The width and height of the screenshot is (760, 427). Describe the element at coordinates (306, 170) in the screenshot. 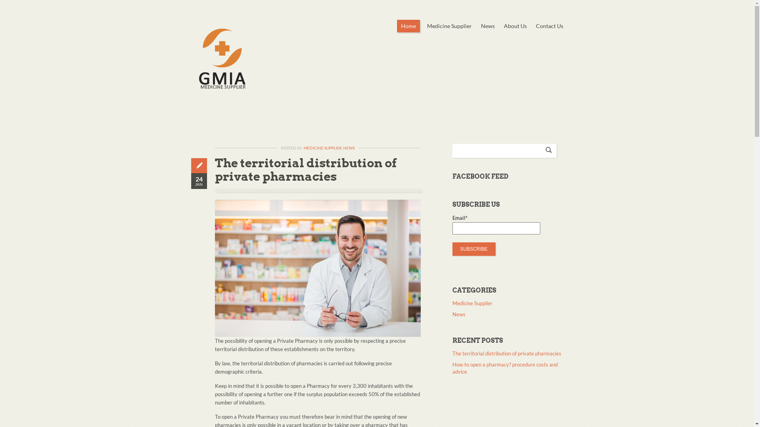

I see `The territorial distribution of private pharmacies` at that location.